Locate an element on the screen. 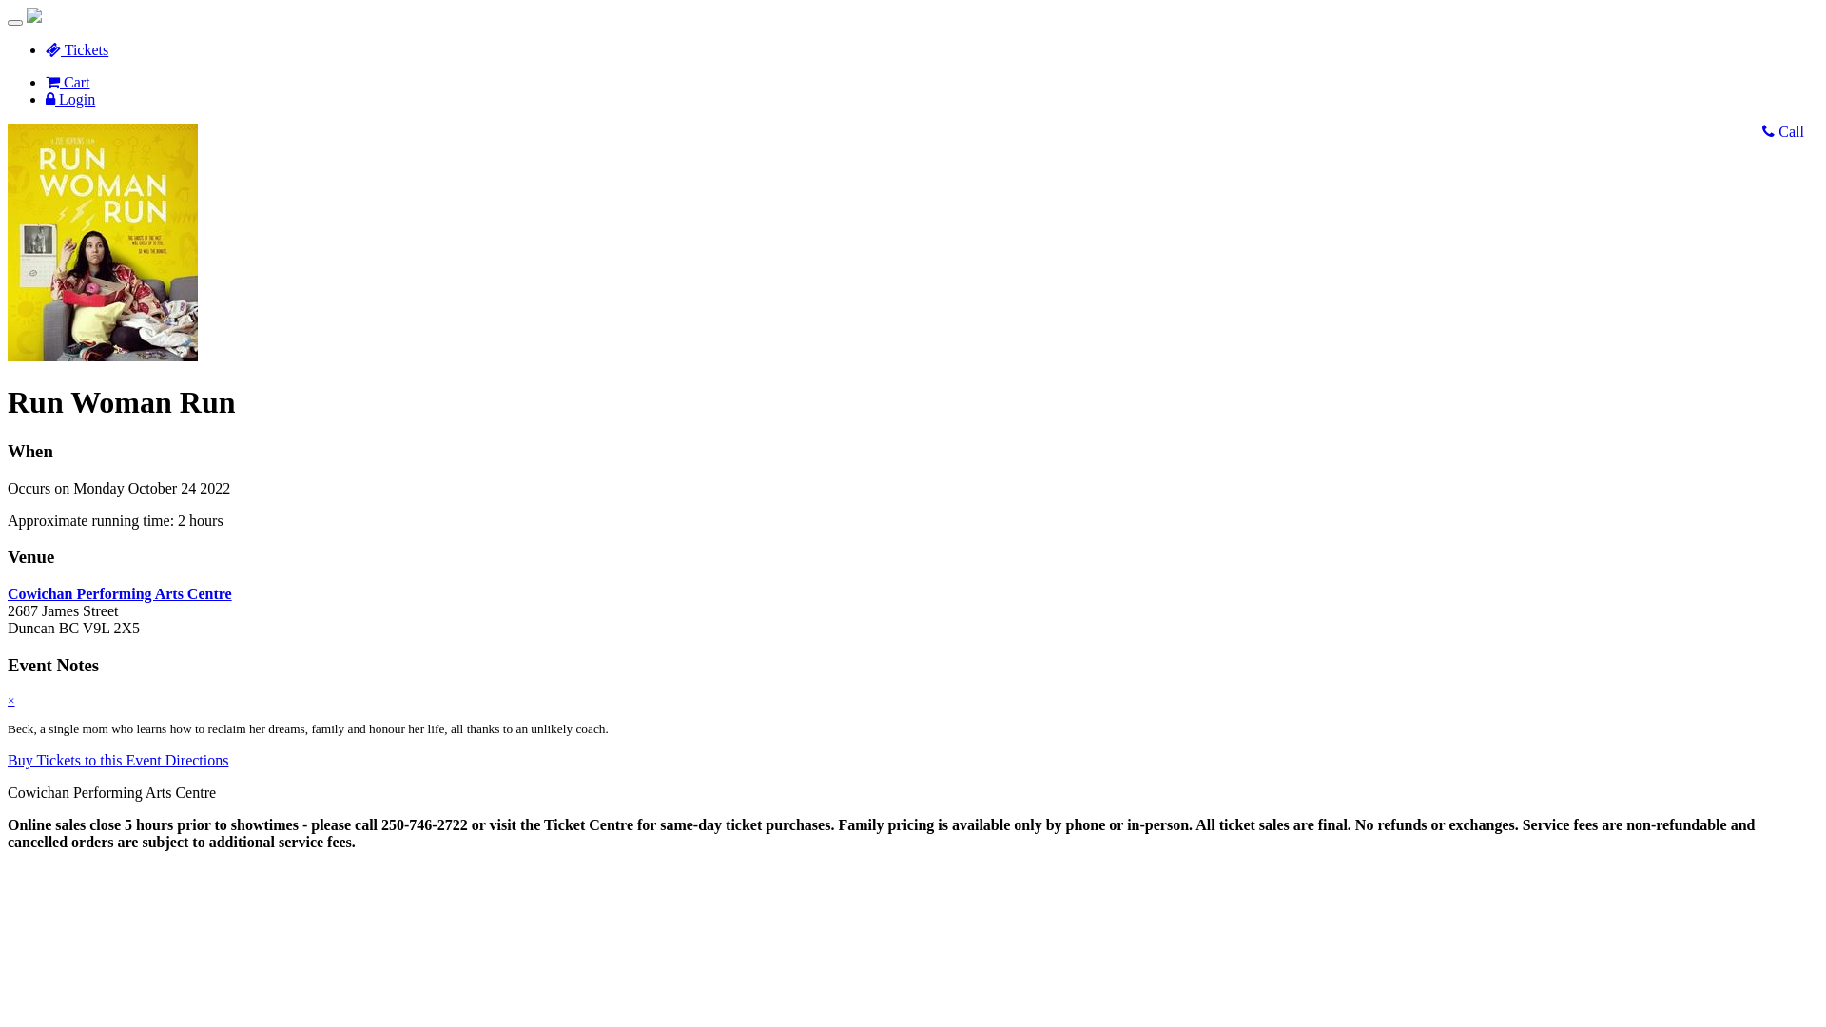 The height and width of the screenshot is (1027, 1826). Toggle navigation is located at coordinates (15, 23).